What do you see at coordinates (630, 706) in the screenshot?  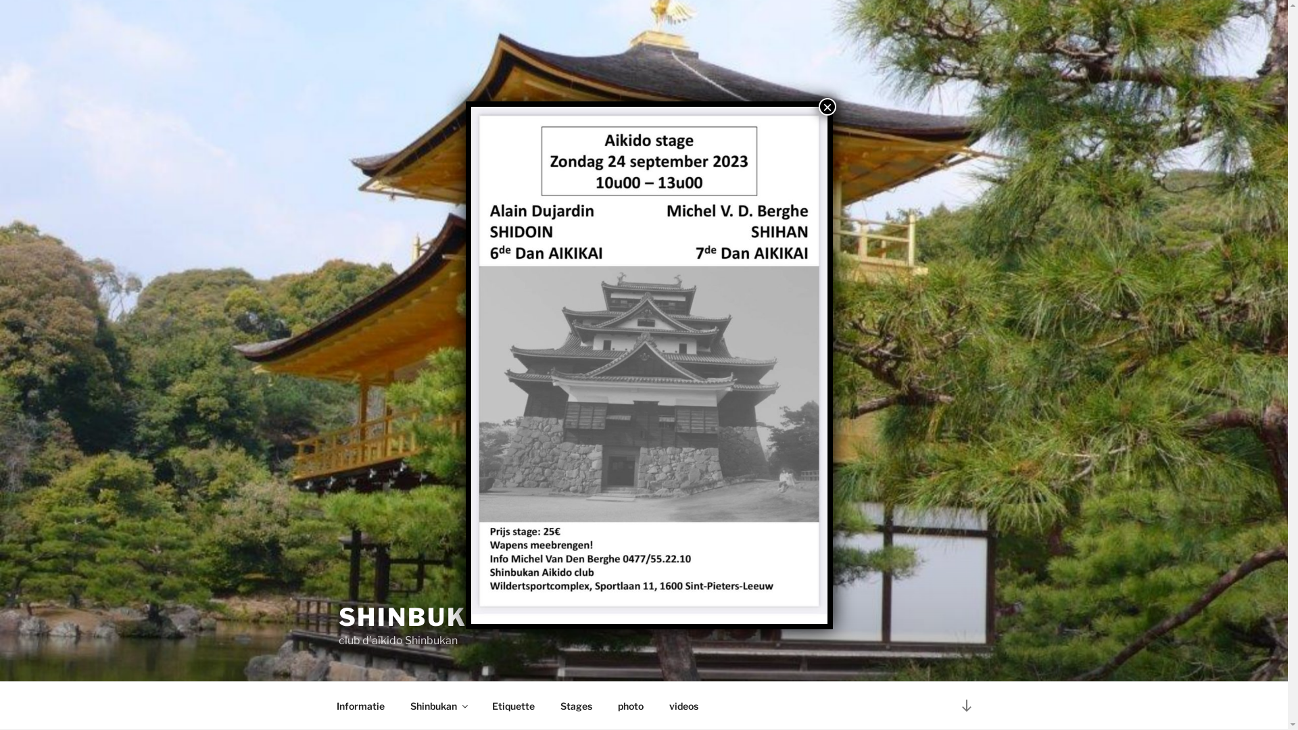 I see `photo` at bounding box center [630, 706].